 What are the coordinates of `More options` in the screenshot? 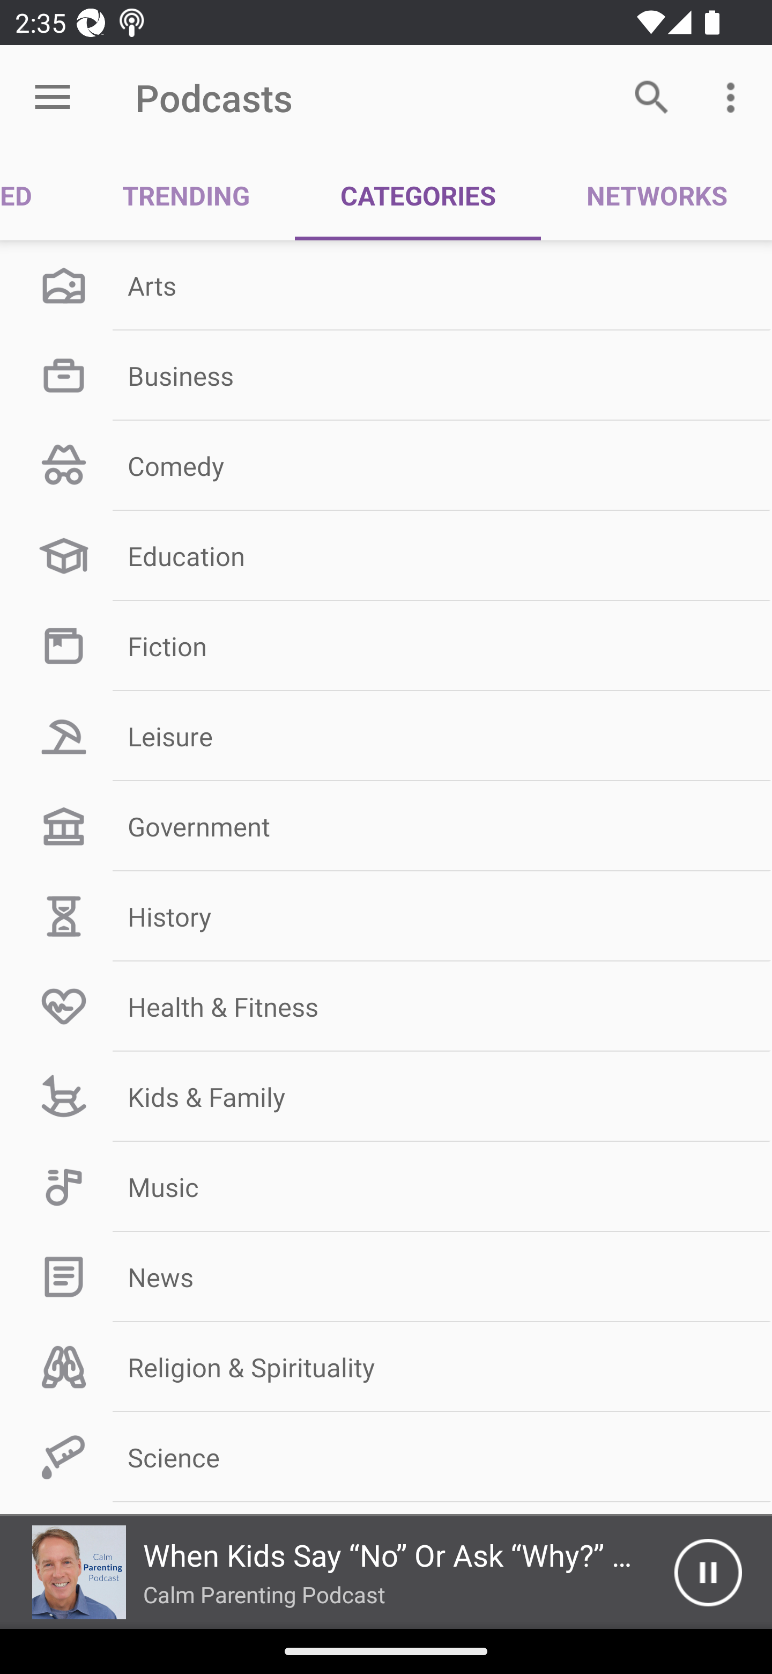 It's located at (734, 97).